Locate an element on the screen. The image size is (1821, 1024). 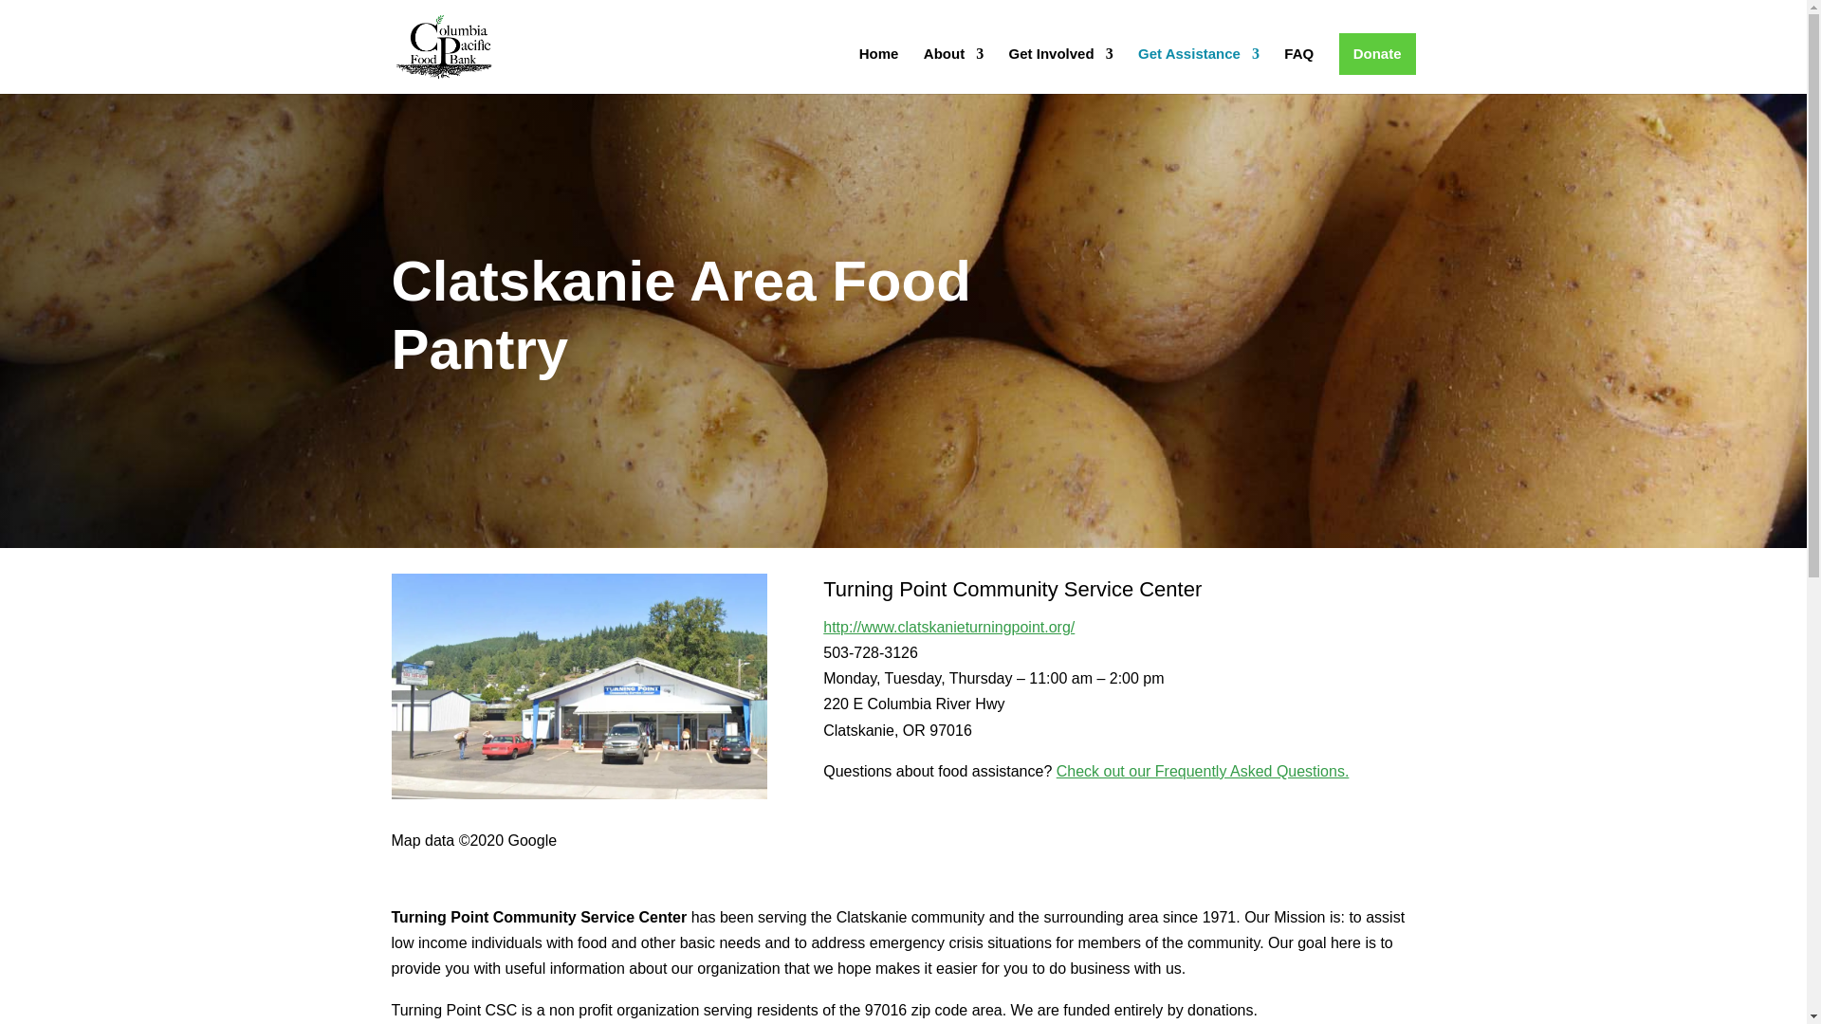
About is located at coordinates (952, 70).